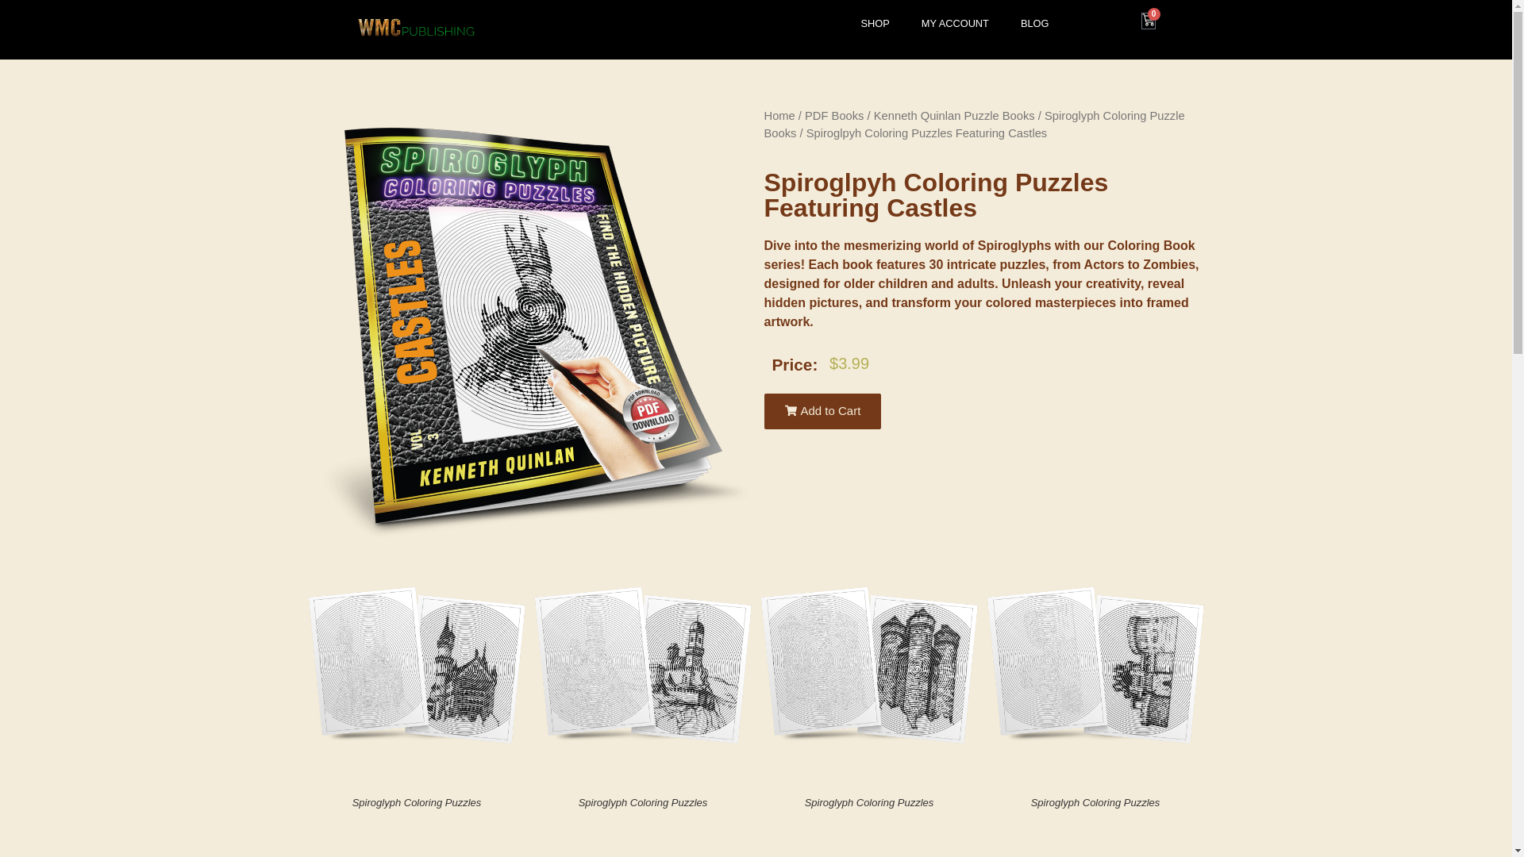 This screenshot has width=1524, height=857. I want to click on Kenneth Quinlan Puzzle Books, so click(954, 116).